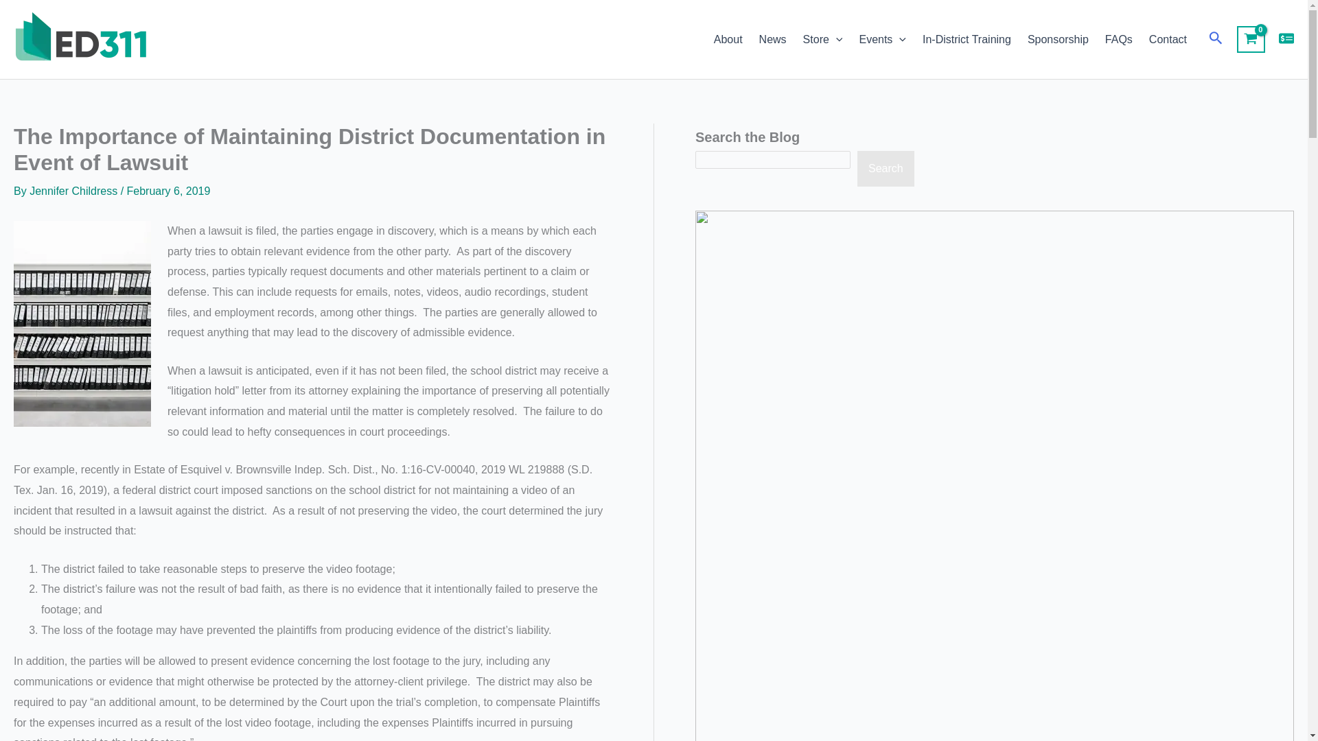 The image size is (1318, 741). Describe the element at coordinates (1057, 40) in the screenshot. I see `Sponsorship` at that location.